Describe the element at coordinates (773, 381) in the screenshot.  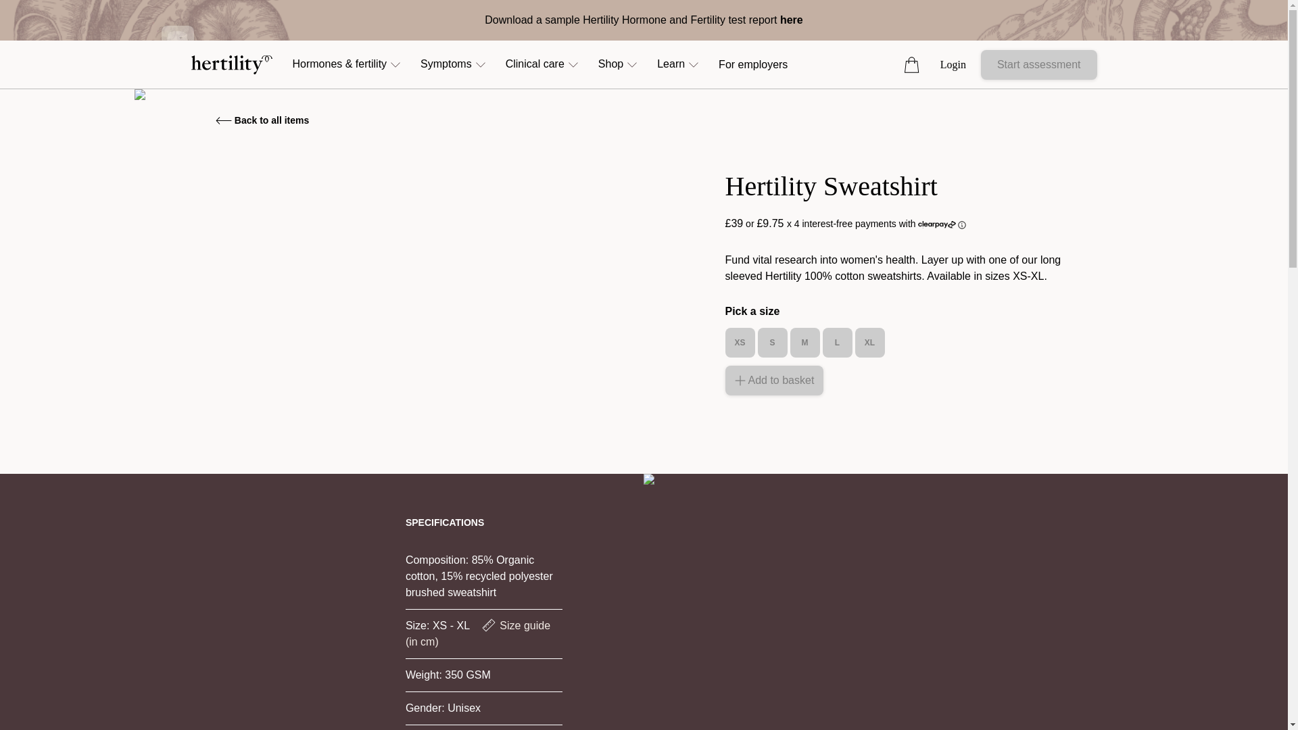
I see `Add to basket` at that location.